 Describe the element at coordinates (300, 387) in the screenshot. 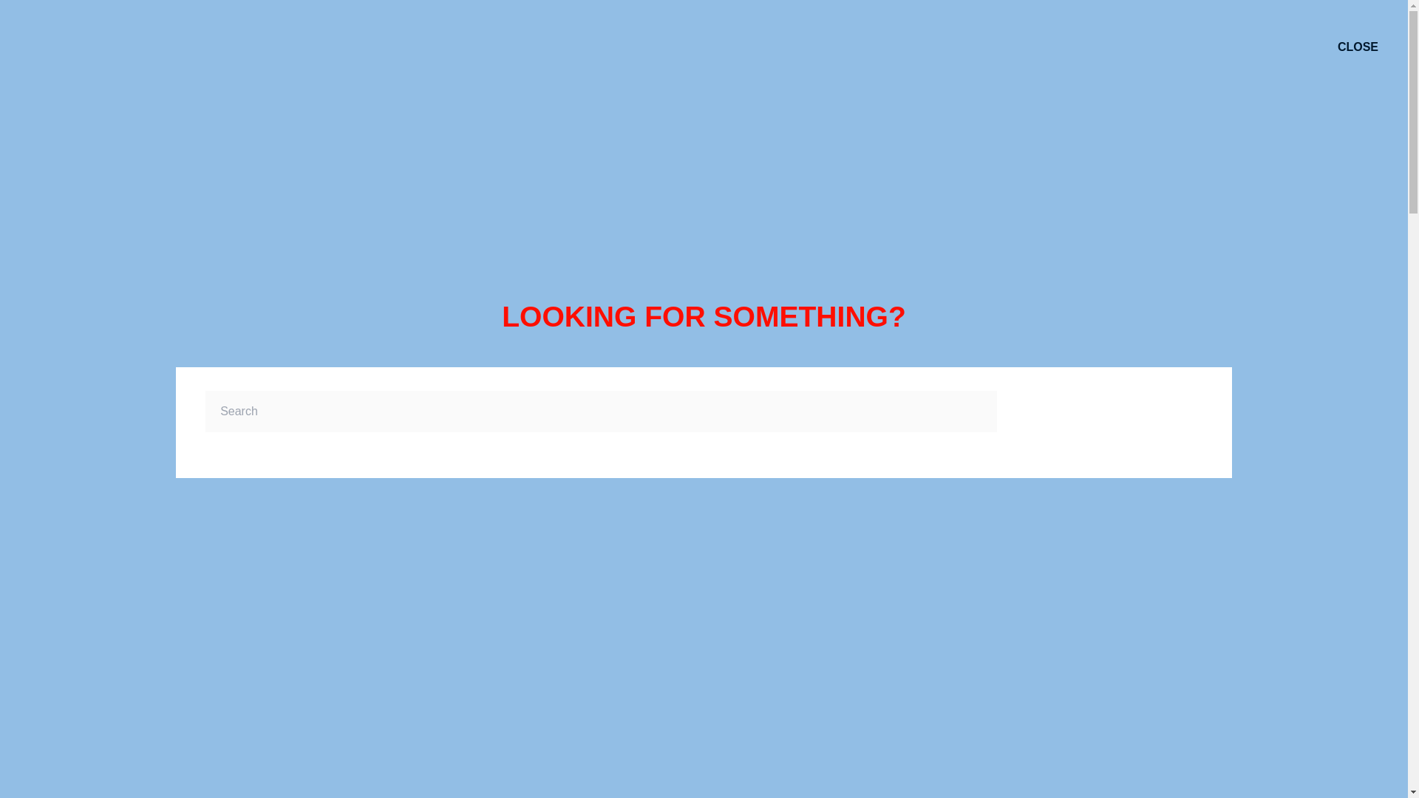

I see `The South Australian Masters Games` at that location.